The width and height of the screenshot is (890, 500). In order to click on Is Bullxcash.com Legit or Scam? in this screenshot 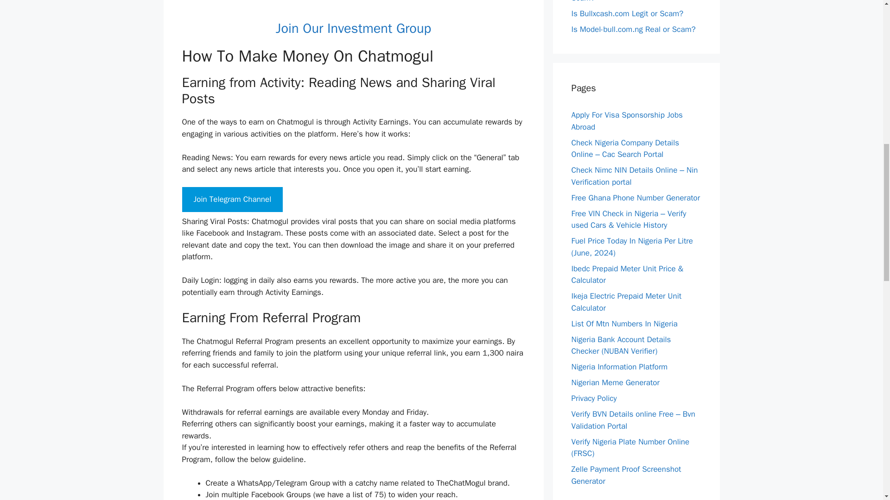, I will do `click(627, 13)`.